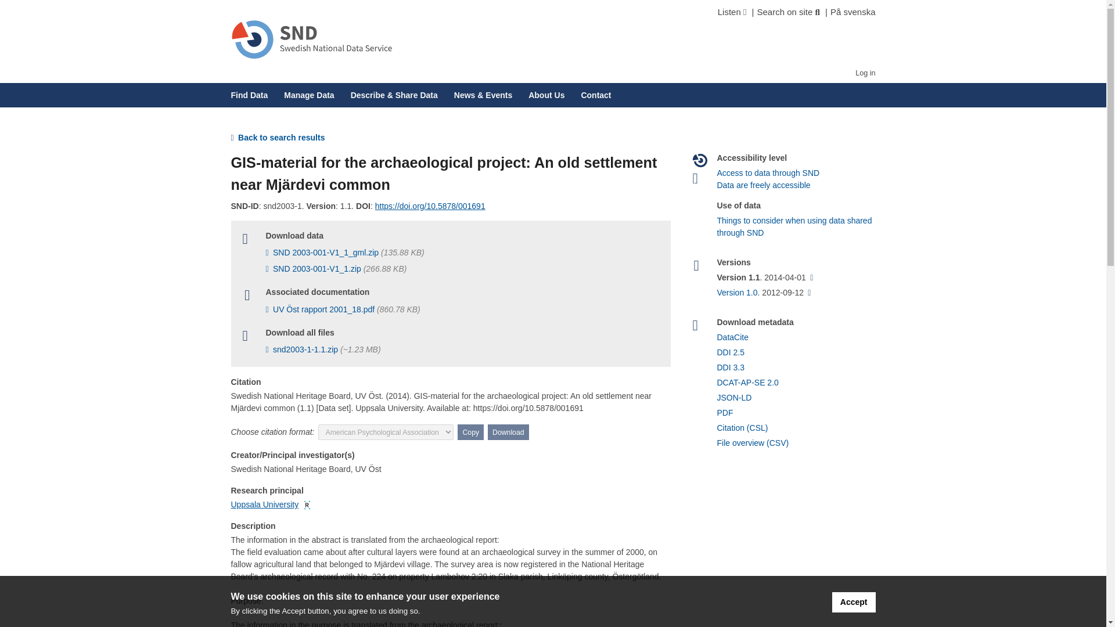 Image resolution: width=1115 pixels, height=627 pixels. Describe the element at coordinates (729, 12) in the screenshot. I see `Listen with ReadSpeaker` at that location.